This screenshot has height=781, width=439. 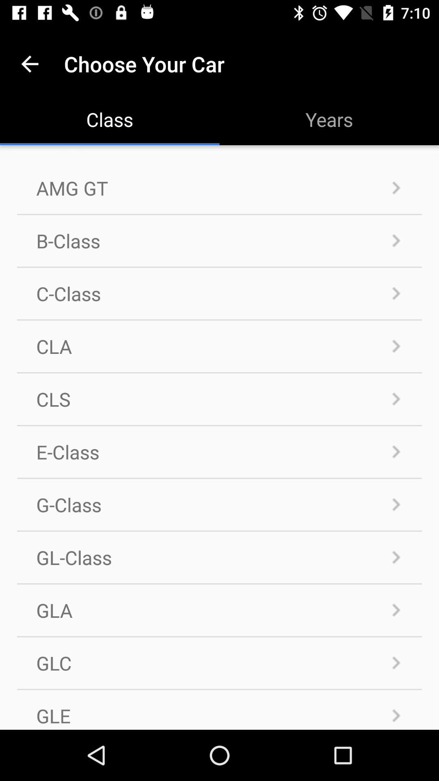 What do you see at coordinates (396, 346) in the screenshot?
I see `click on the right arrow in the cla field` at bounding box center [396, 346].